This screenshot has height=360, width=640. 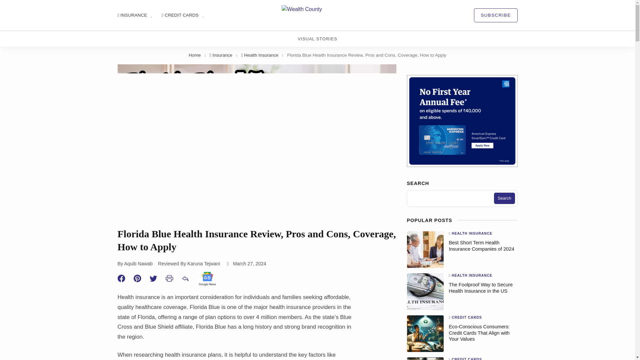 What do you see at coordinates (173, 278) in the screenshot?
I see `Print` at bounding box center [173, 278].